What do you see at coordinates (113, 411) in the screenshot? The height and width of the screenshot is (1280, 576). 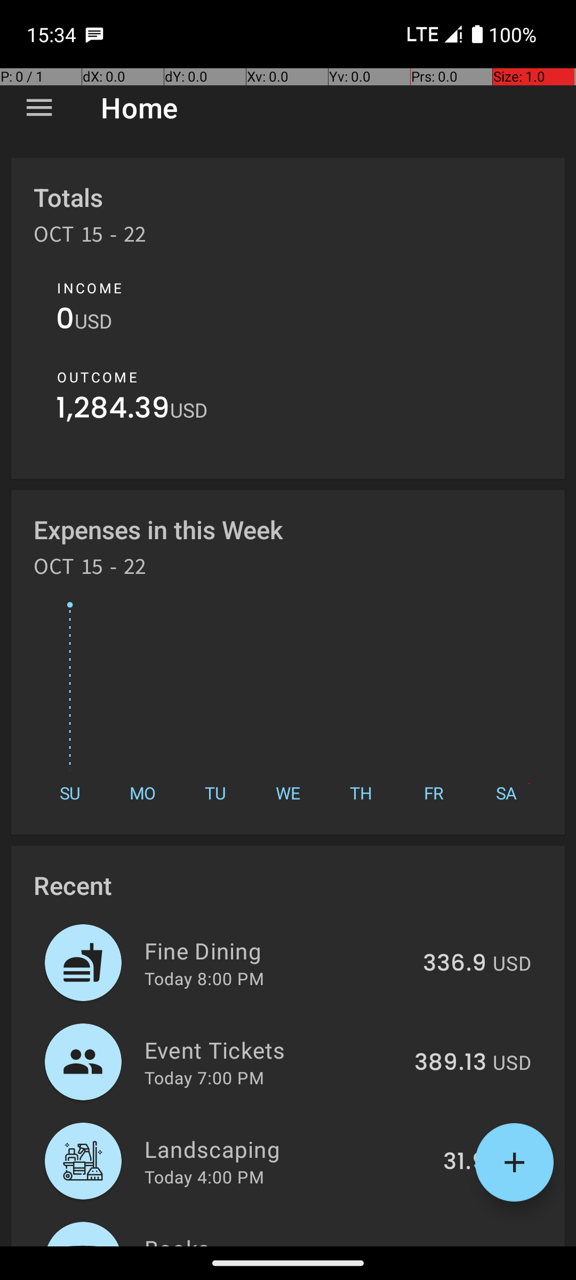 I see `1,284.39` at bounding box center [113, 411].